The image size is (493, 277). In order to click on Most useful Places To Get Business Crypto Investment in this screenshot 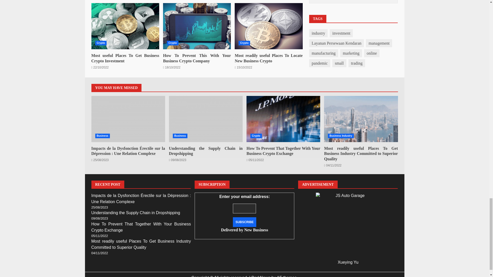, I will do `click(125, 58)`.